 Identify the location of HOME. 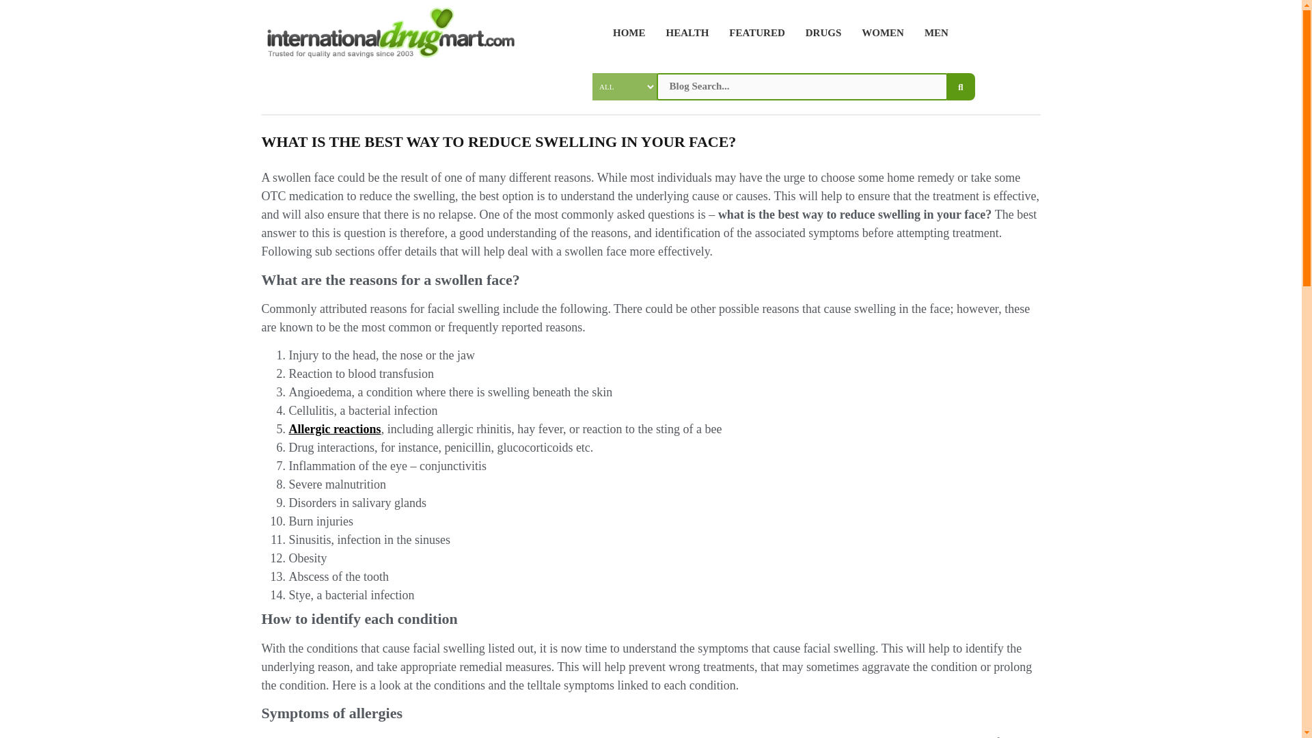
(623, 33).